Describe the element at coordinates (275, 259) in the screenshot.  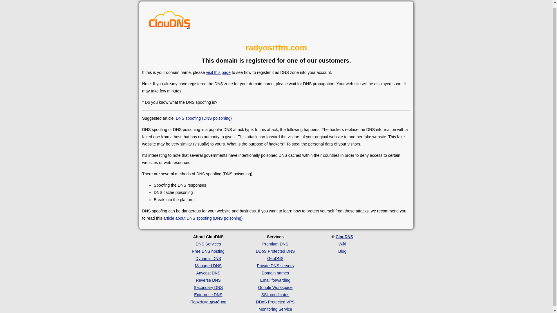
I see `GeoDNS` at that location.